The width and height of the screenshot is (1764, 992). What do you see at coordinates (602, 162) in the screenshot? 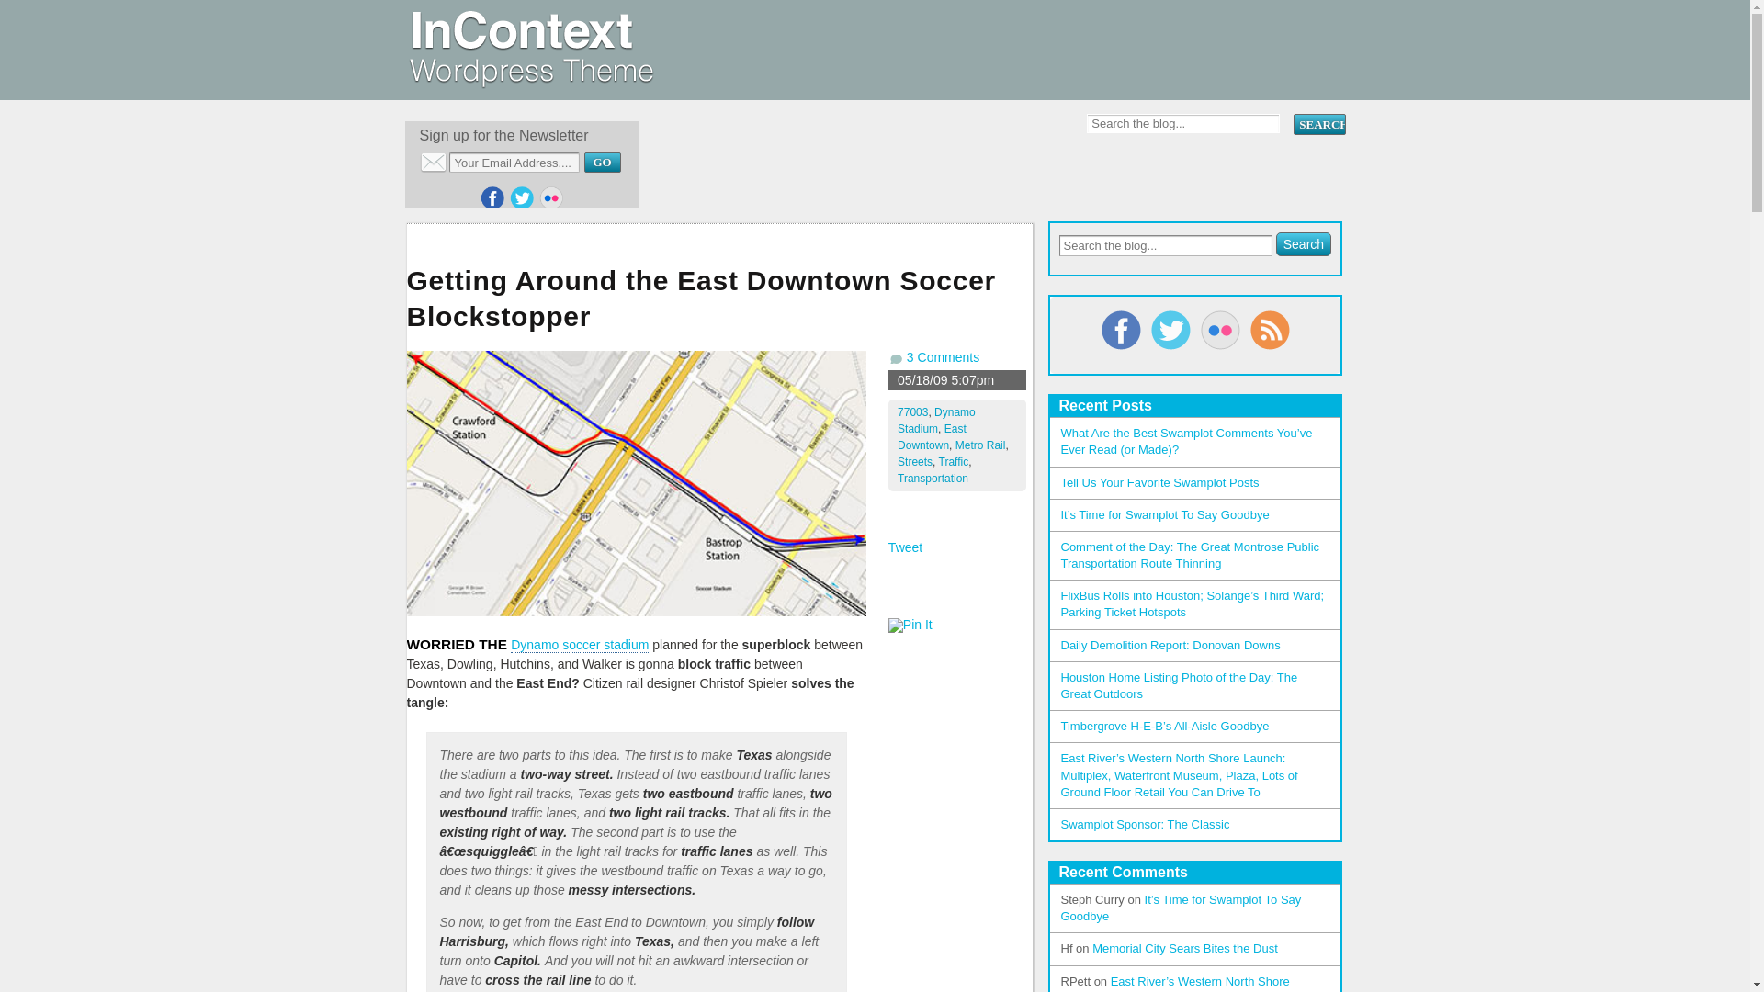
I see `GO` at bounding box center [602, 162].